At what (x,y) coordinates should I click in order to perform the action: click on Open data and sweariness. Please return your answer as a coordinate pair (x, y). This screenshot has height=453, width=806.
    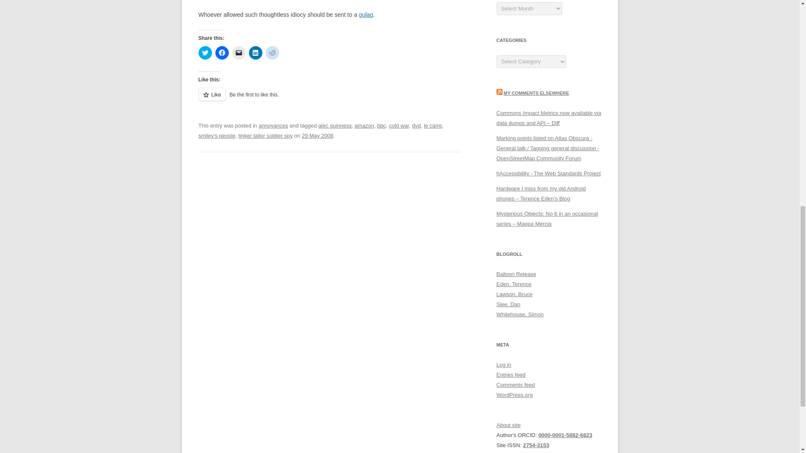
    Looking at the image, I should click on (520, 314).